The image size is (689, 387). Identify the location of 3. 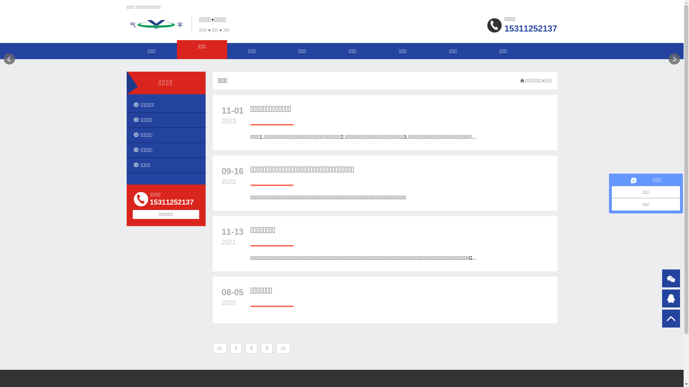
(267, 348).